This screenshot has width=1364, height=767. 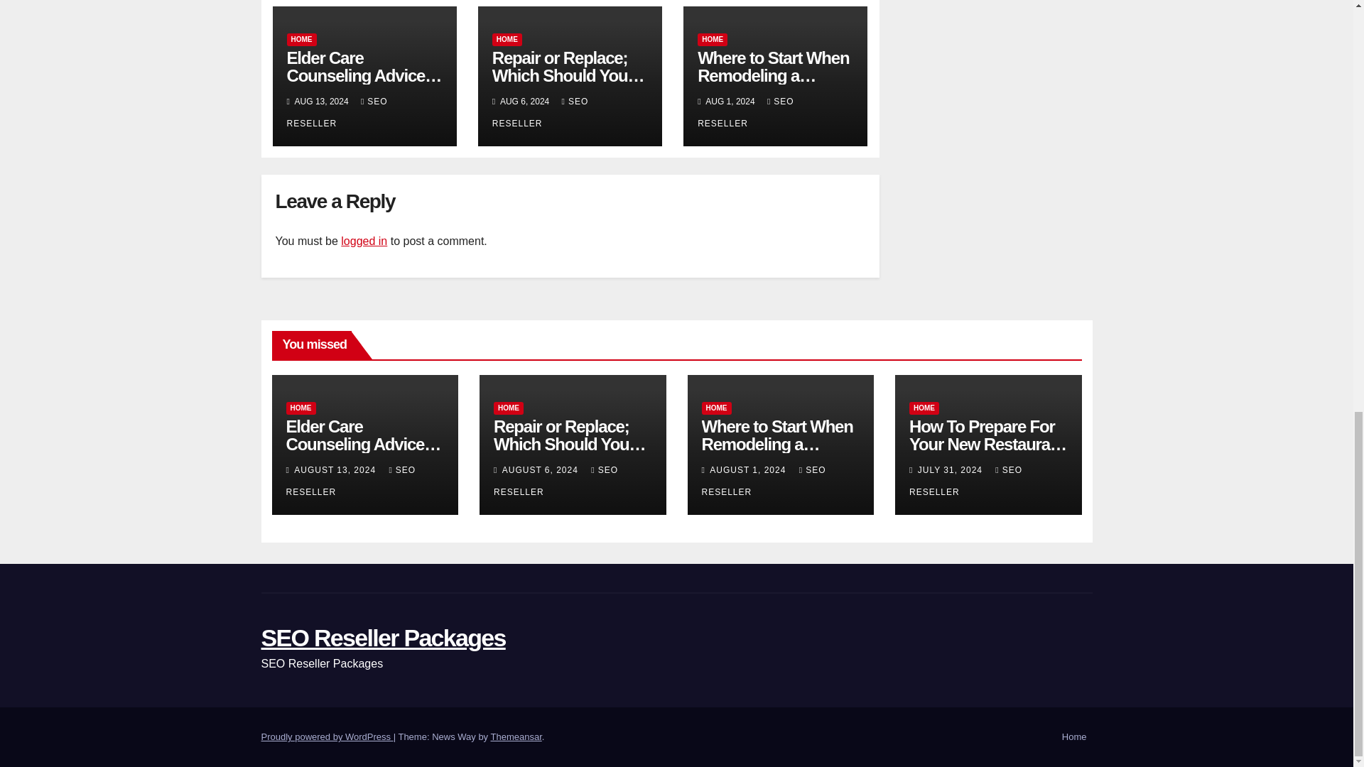 What do you see at coordinates (364, 240) in the screenshot?
I see `logged in` at bounding box center [364, 240].